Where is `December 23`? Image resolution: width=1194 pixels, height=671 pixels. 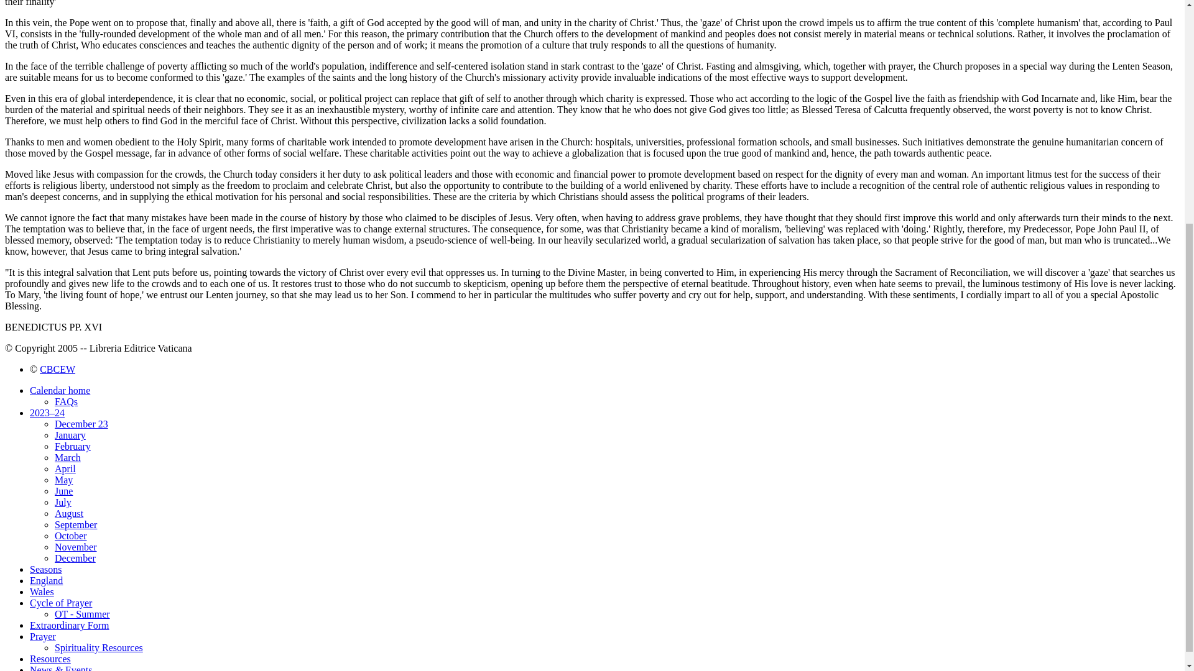 December 23 is located at coordinates (81, 424).